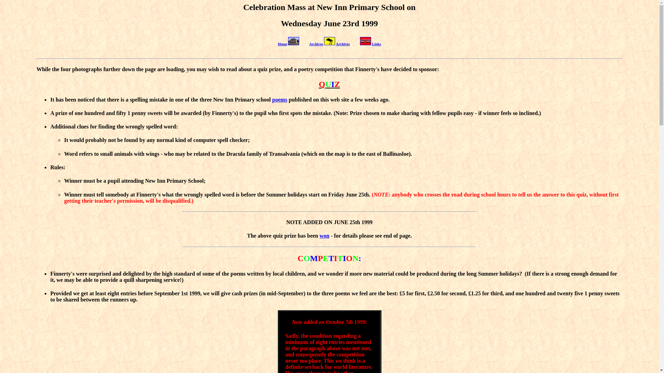 The width and height of the screenshot is (664, 373). What do you see at coordinates (316, 44) in the screenshot?
I see `Archives` at bounding box center [316, 44].